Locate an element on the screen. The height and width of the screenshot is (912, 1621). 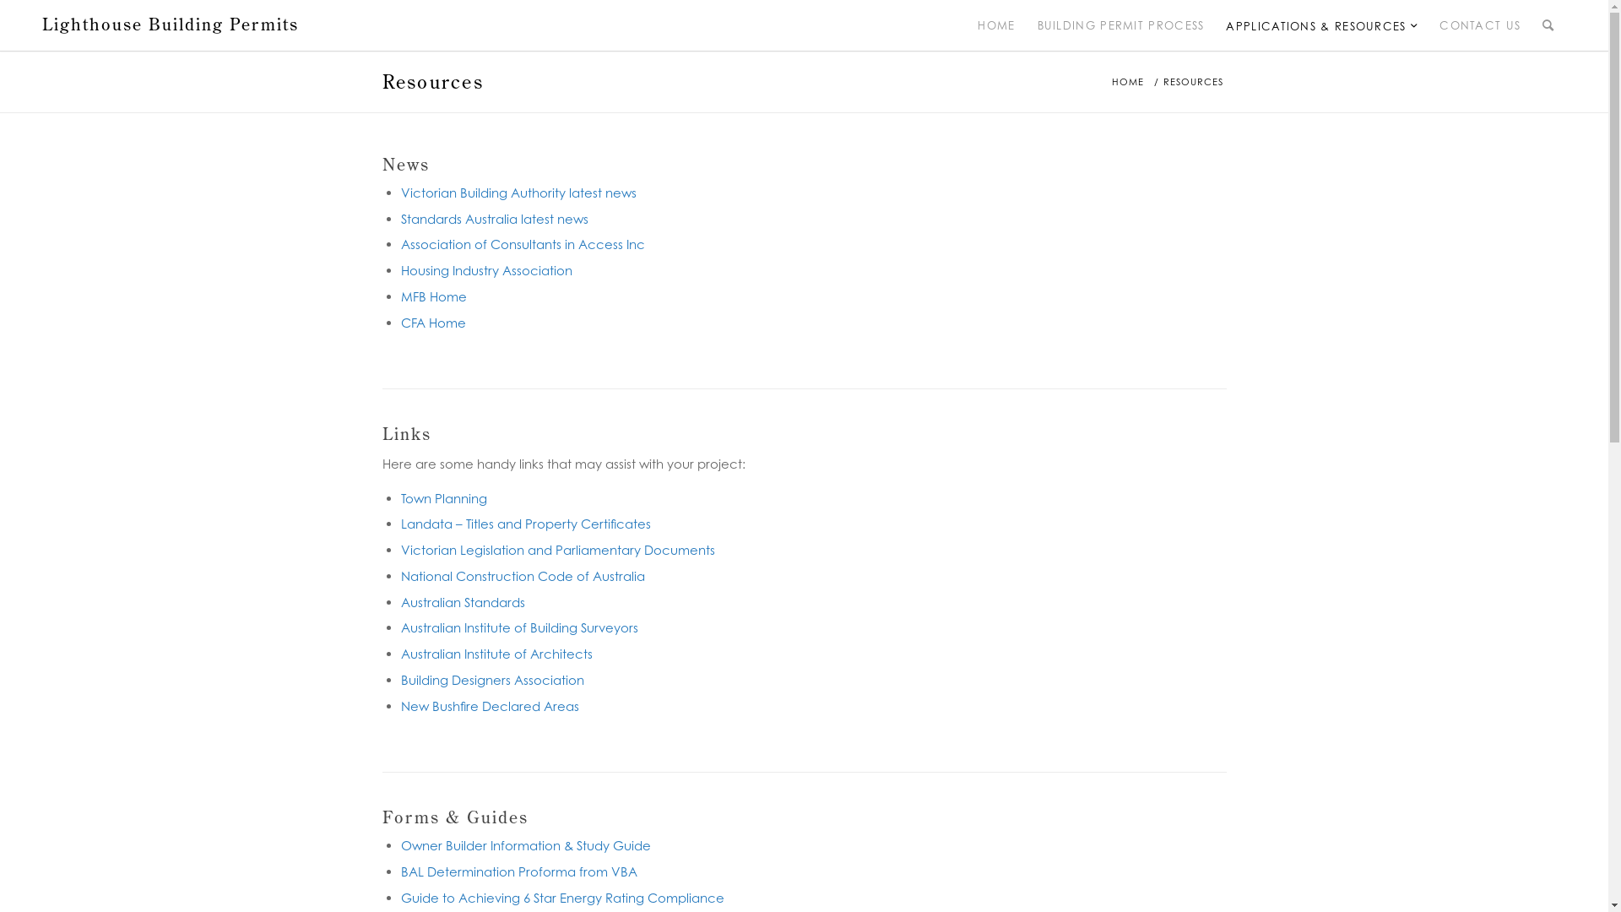
New Bushfire Declared Areas is located at coordinates (490, 706).